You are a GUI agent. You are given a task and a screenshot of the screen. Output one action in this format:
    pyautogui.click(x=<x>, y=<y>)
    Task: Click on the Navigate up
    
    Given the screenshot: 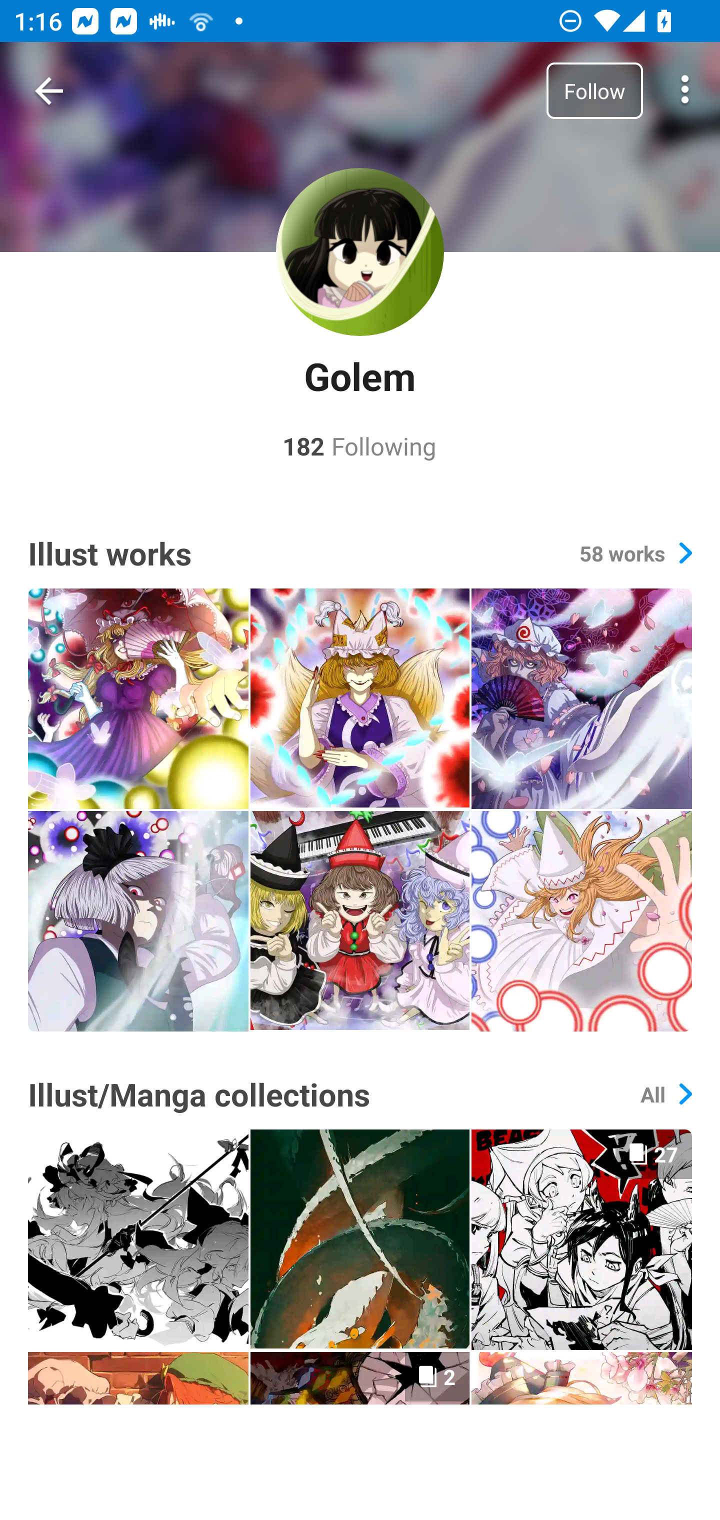 What is the action you would take?
    pyautogui.click(x=49, y=91)
    